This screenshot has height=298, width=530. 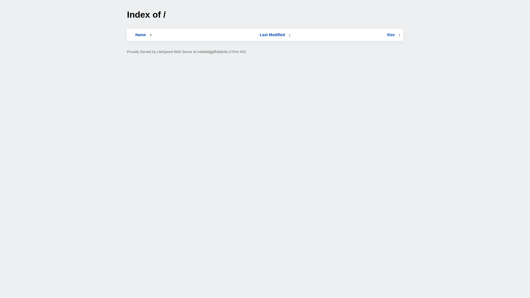 What do you see at coordinates (141, 35) in the screenshot?
I see `Name` at bounding box center [141, 35].